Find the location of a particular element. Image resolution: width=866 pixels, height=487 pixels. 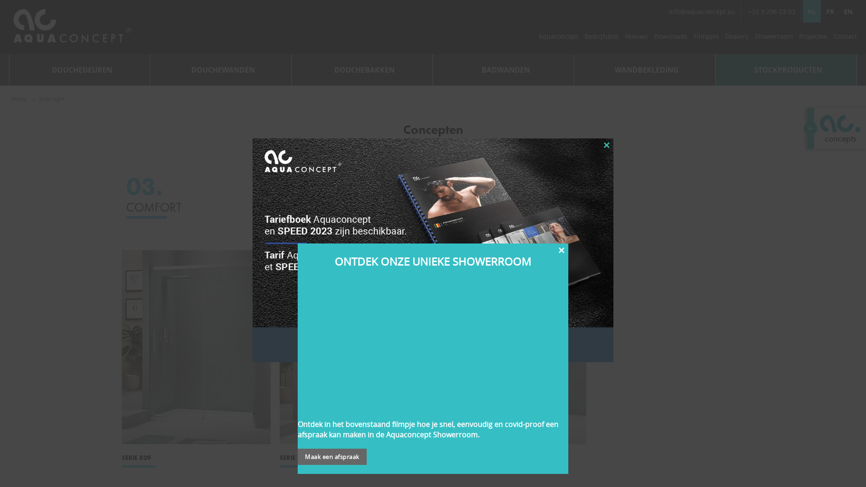

FR is located at coordinates (830, 11).